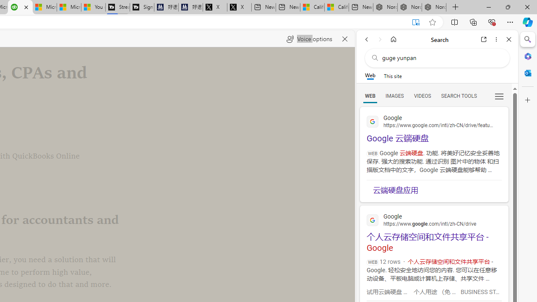 Image resolution: width=537 pixels, height=302 pixels. Describe the element at coordinates (345, 39) in the screenshot. I see `Close read aloud` at that location.